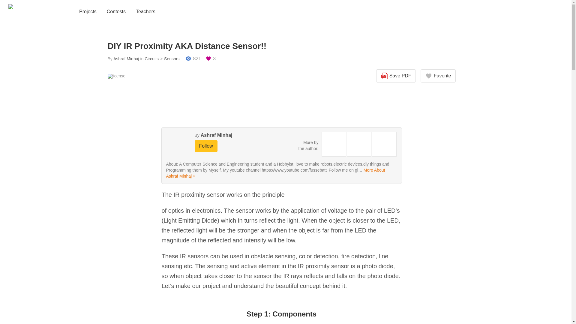 Image resolution: width=576 pixels, height=324 pixels. Describe the element at coordinates (88, 12) in the screenshot. I see `Projects` at that location.